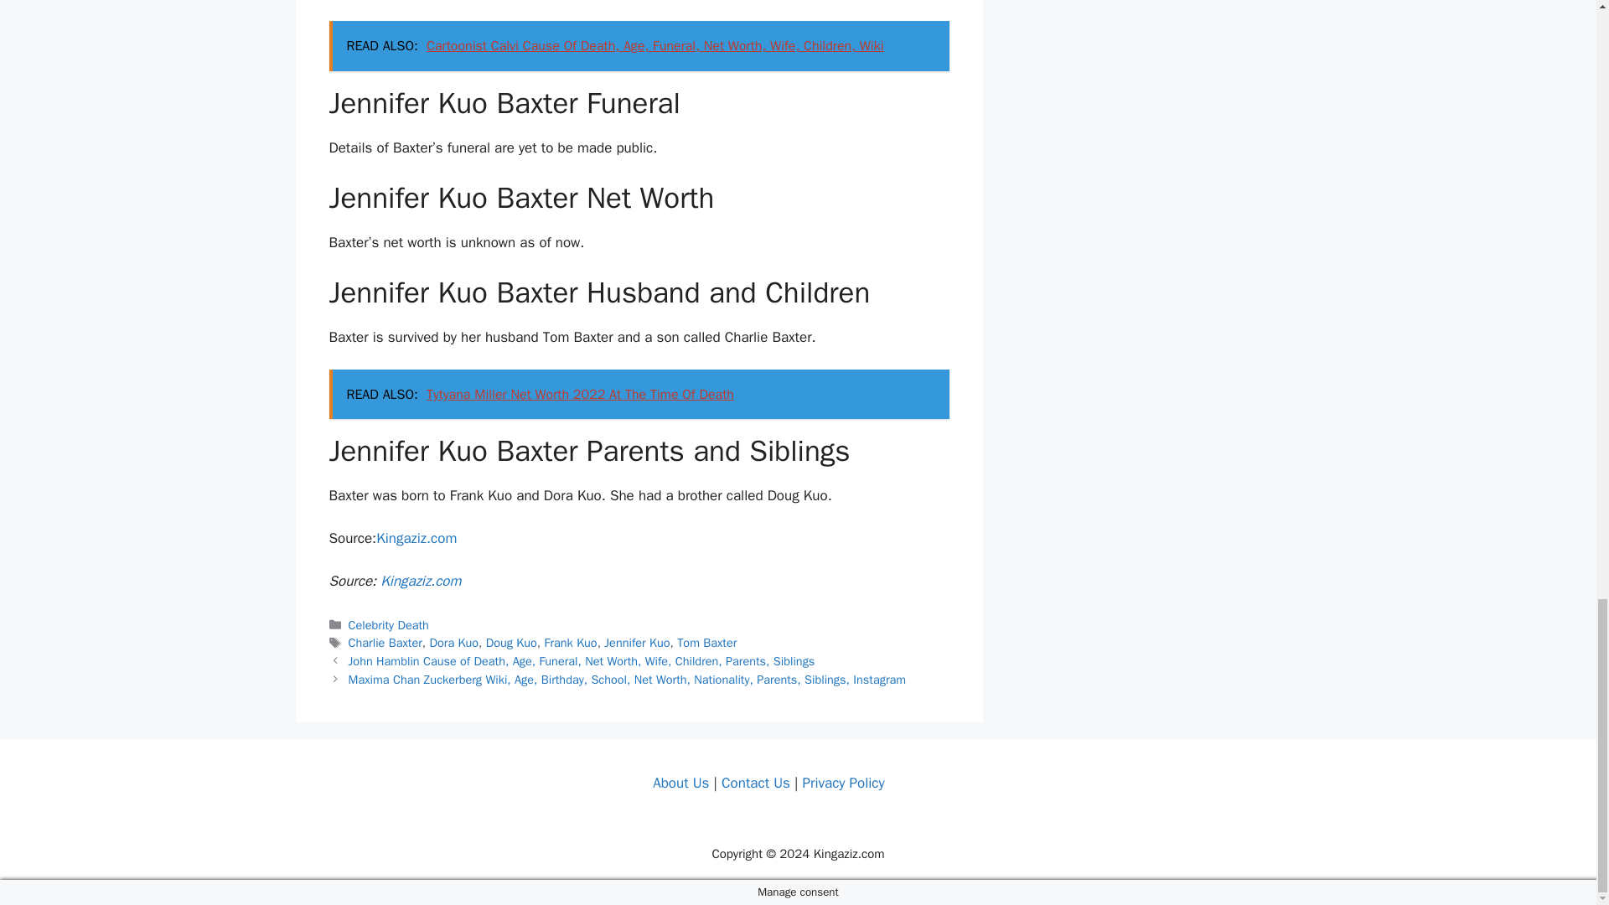  I want to click on Charlie Baxter, so click(385, 643).